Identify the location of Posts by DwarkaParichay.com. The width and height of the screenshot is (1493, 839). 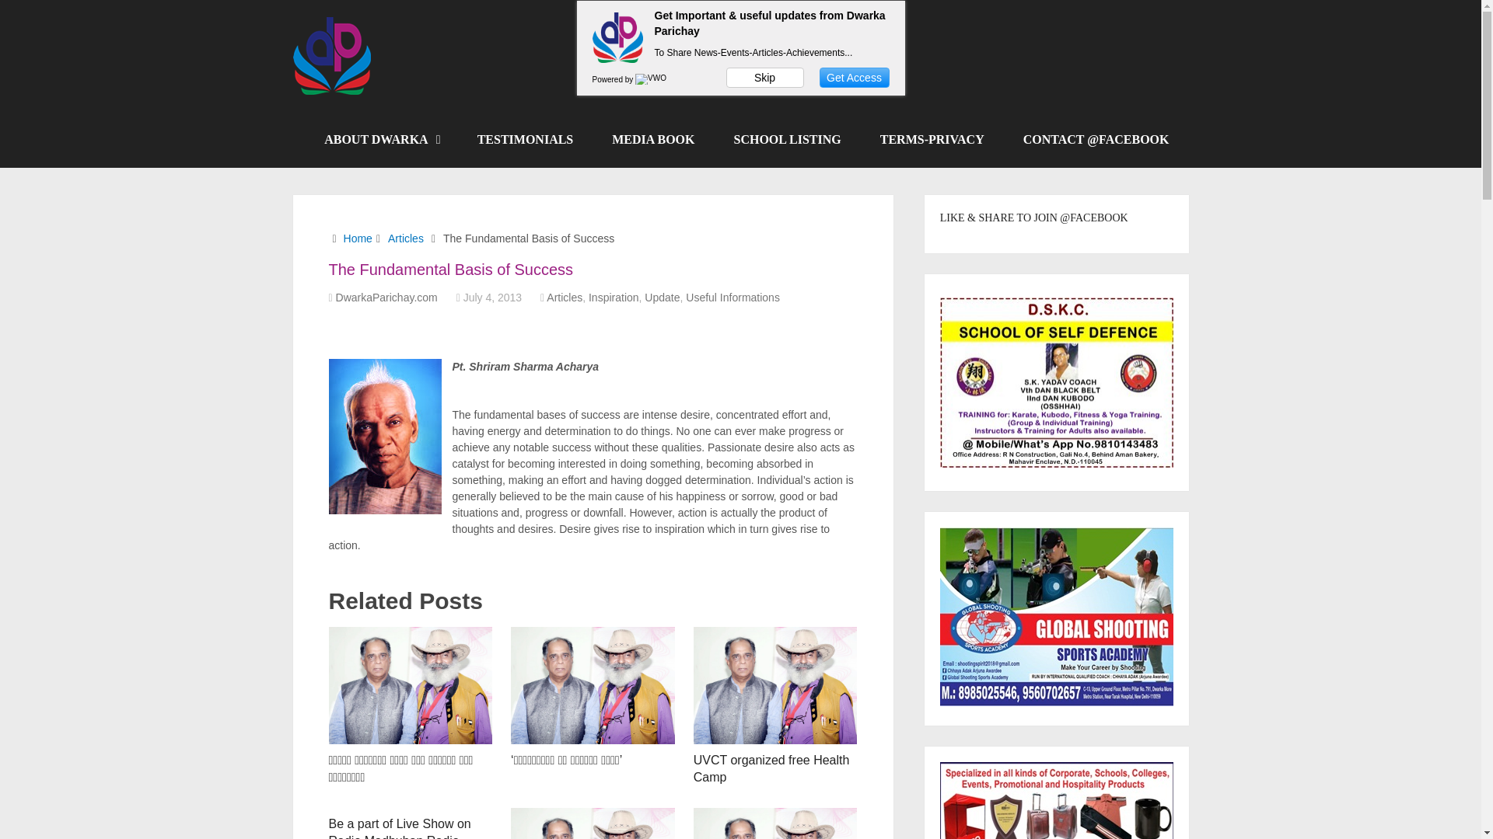
(386, 297).